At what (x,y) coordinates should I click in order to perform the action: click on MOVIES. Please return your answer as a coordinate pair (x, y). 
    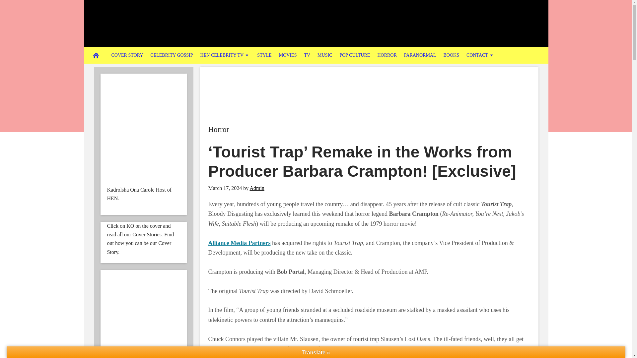
    Looking at the image, I should click on (288, 55).